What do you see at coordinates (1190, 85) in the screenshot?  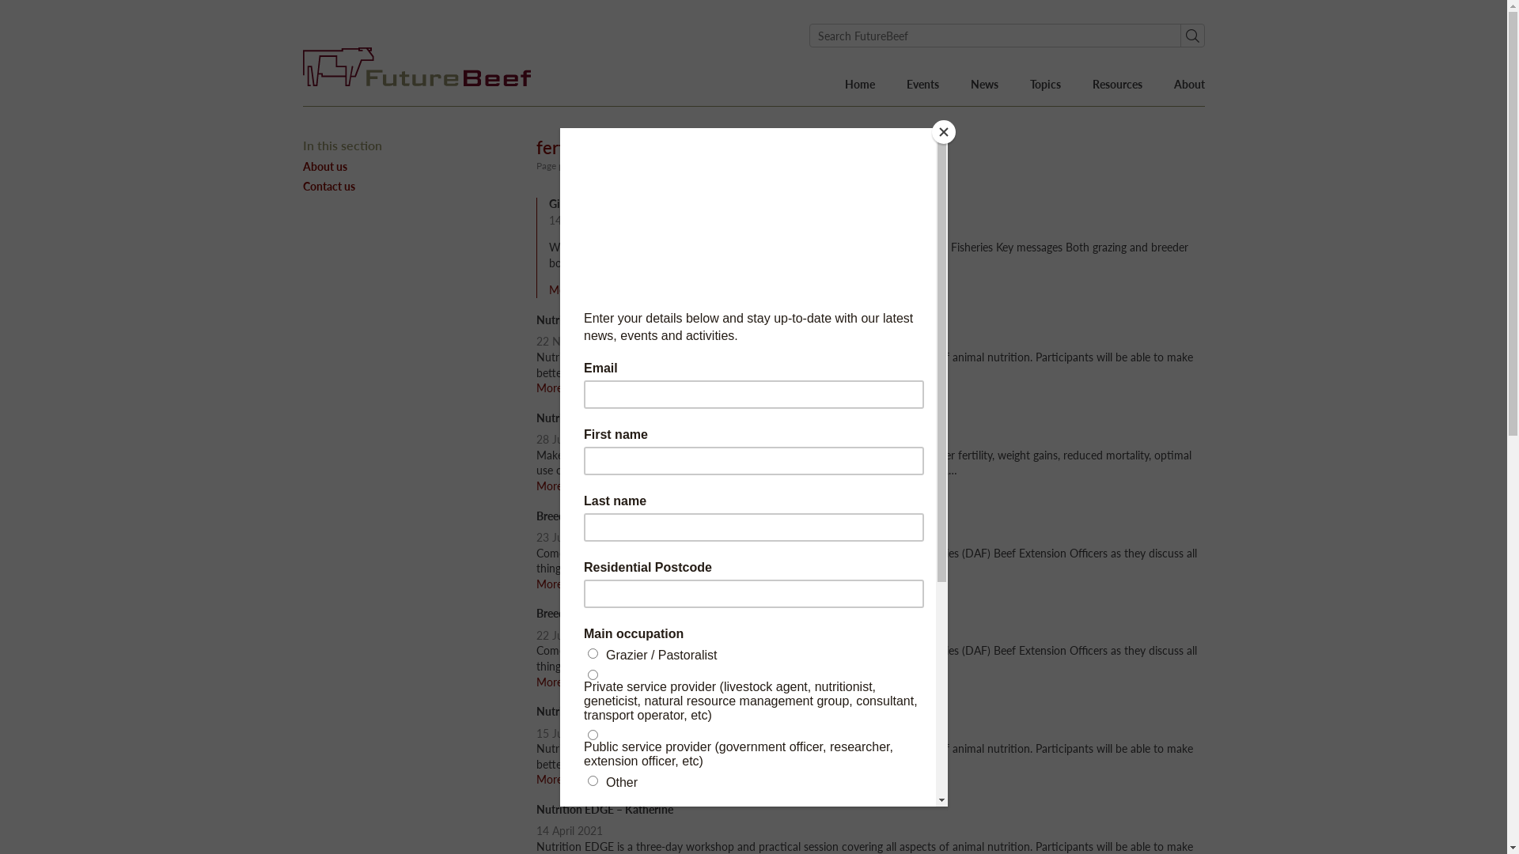 I see `About` at bounding box center [1190, 85].